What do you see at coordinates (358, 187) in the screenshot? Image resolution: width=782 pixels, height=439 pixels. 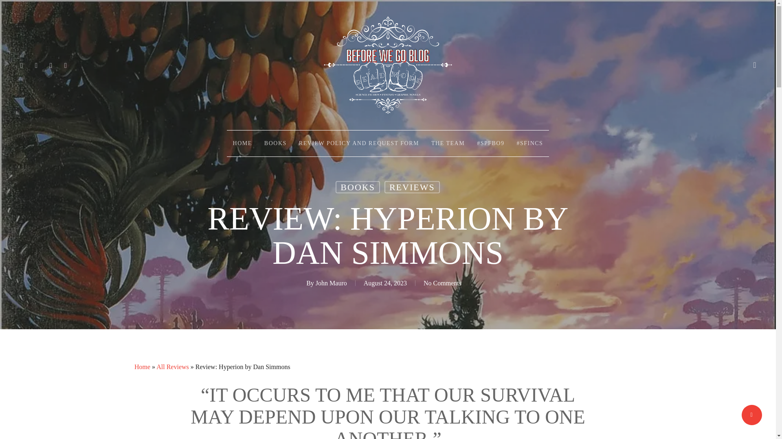 I see `BOOKS` at bounding box center [358, 187].